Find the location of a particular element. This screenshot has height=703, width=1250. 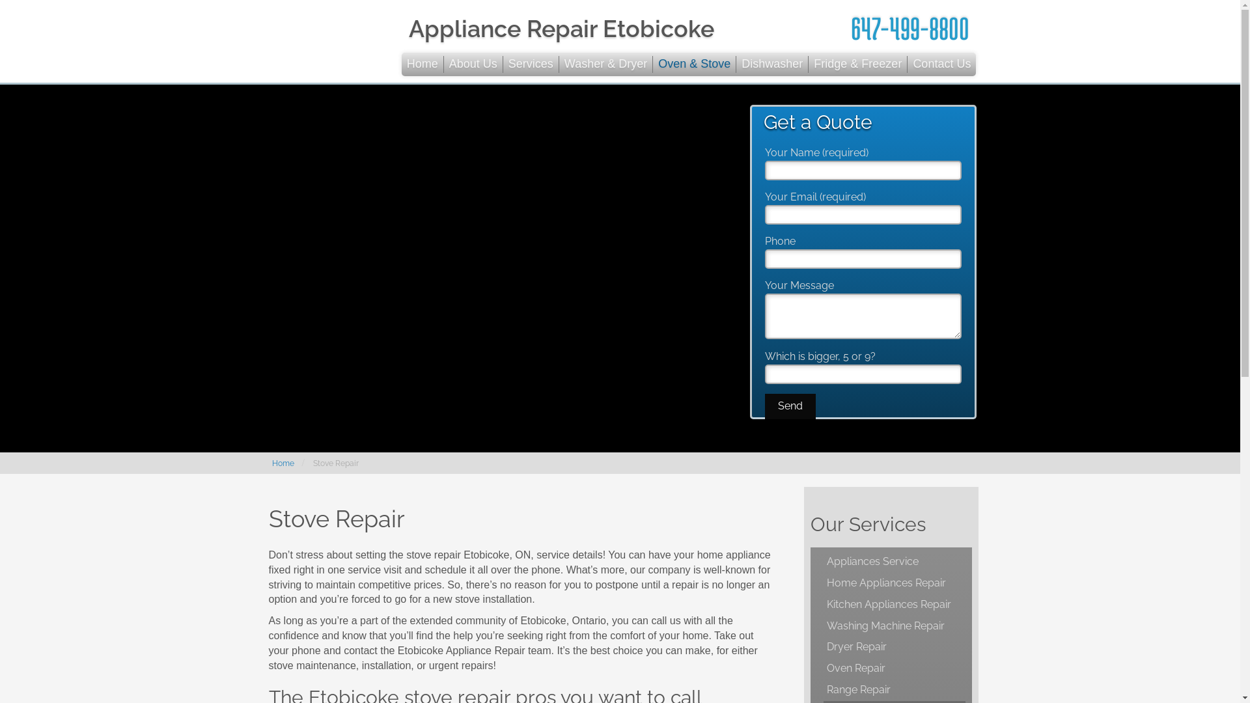

Services is located at coordinates (531, 64).